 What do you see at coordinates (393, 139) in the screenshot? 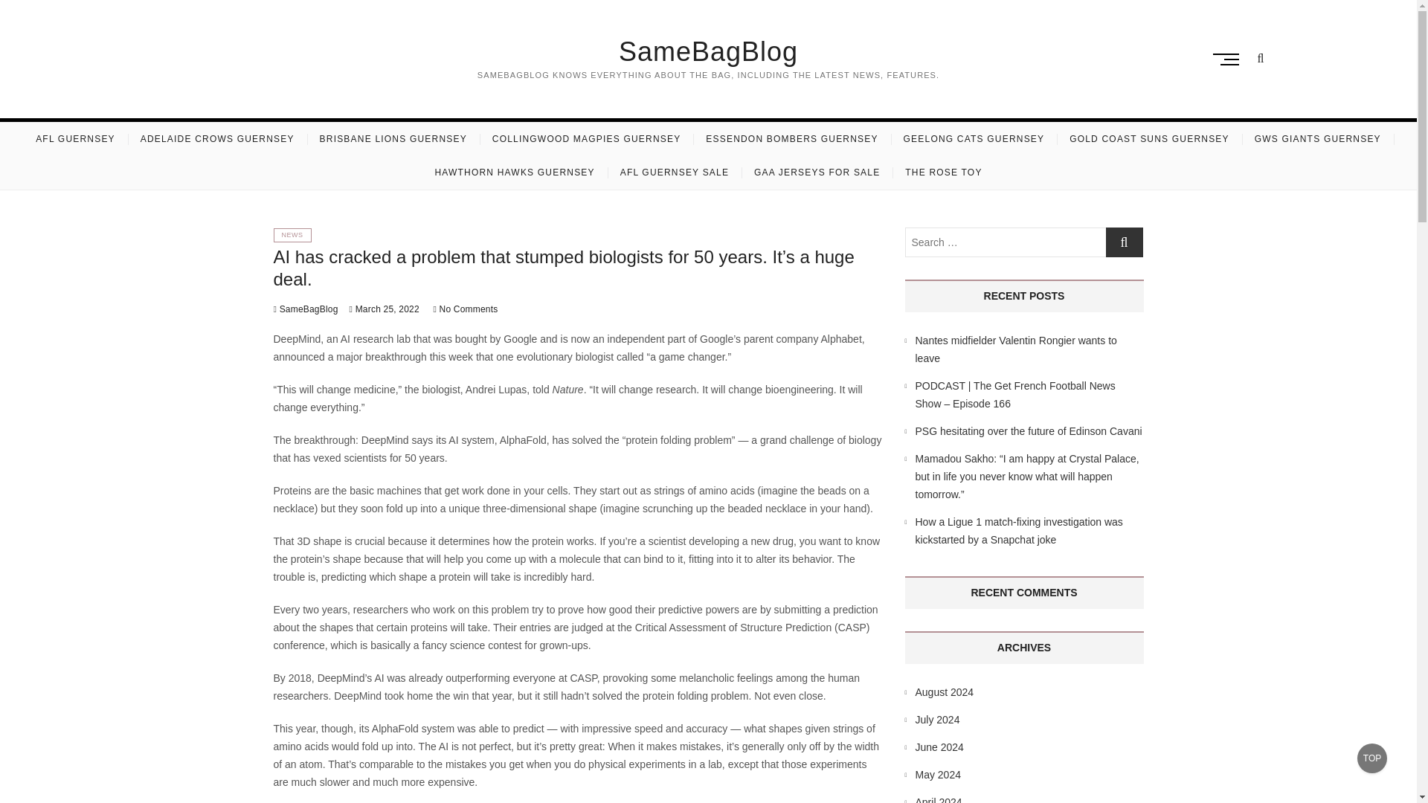
I see `BRISBANE LIONS GUERNSEY` at bounding box center [393, 139].